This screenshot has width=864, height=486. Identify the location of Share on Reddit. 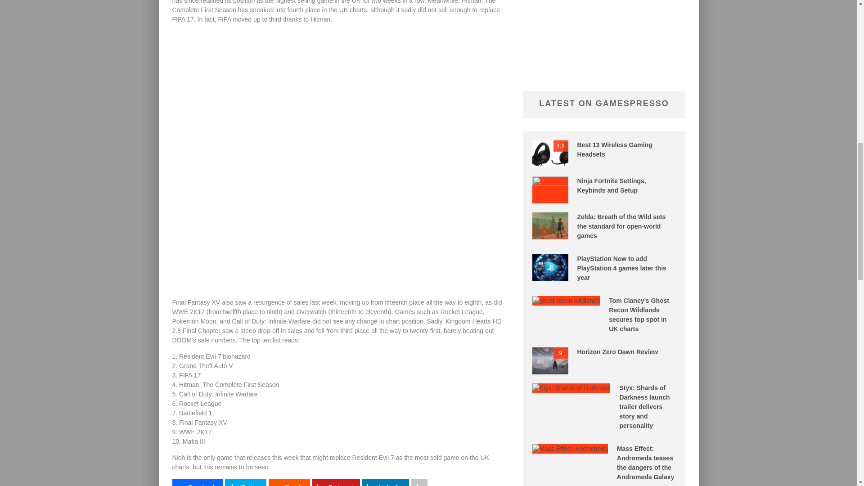
(289, 482).